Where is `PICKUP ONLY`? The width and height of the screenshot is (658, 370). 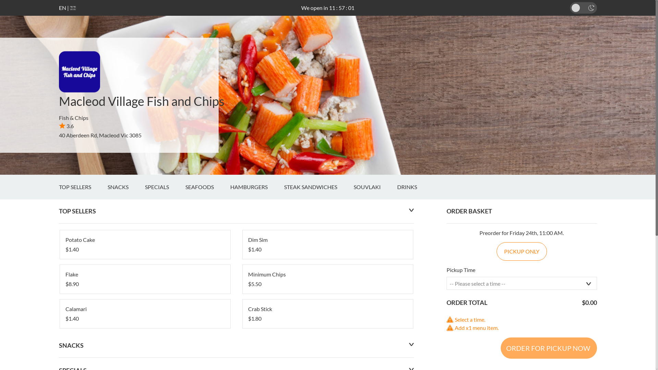 PICKUP ONLY is located at coordinates (522, 251).